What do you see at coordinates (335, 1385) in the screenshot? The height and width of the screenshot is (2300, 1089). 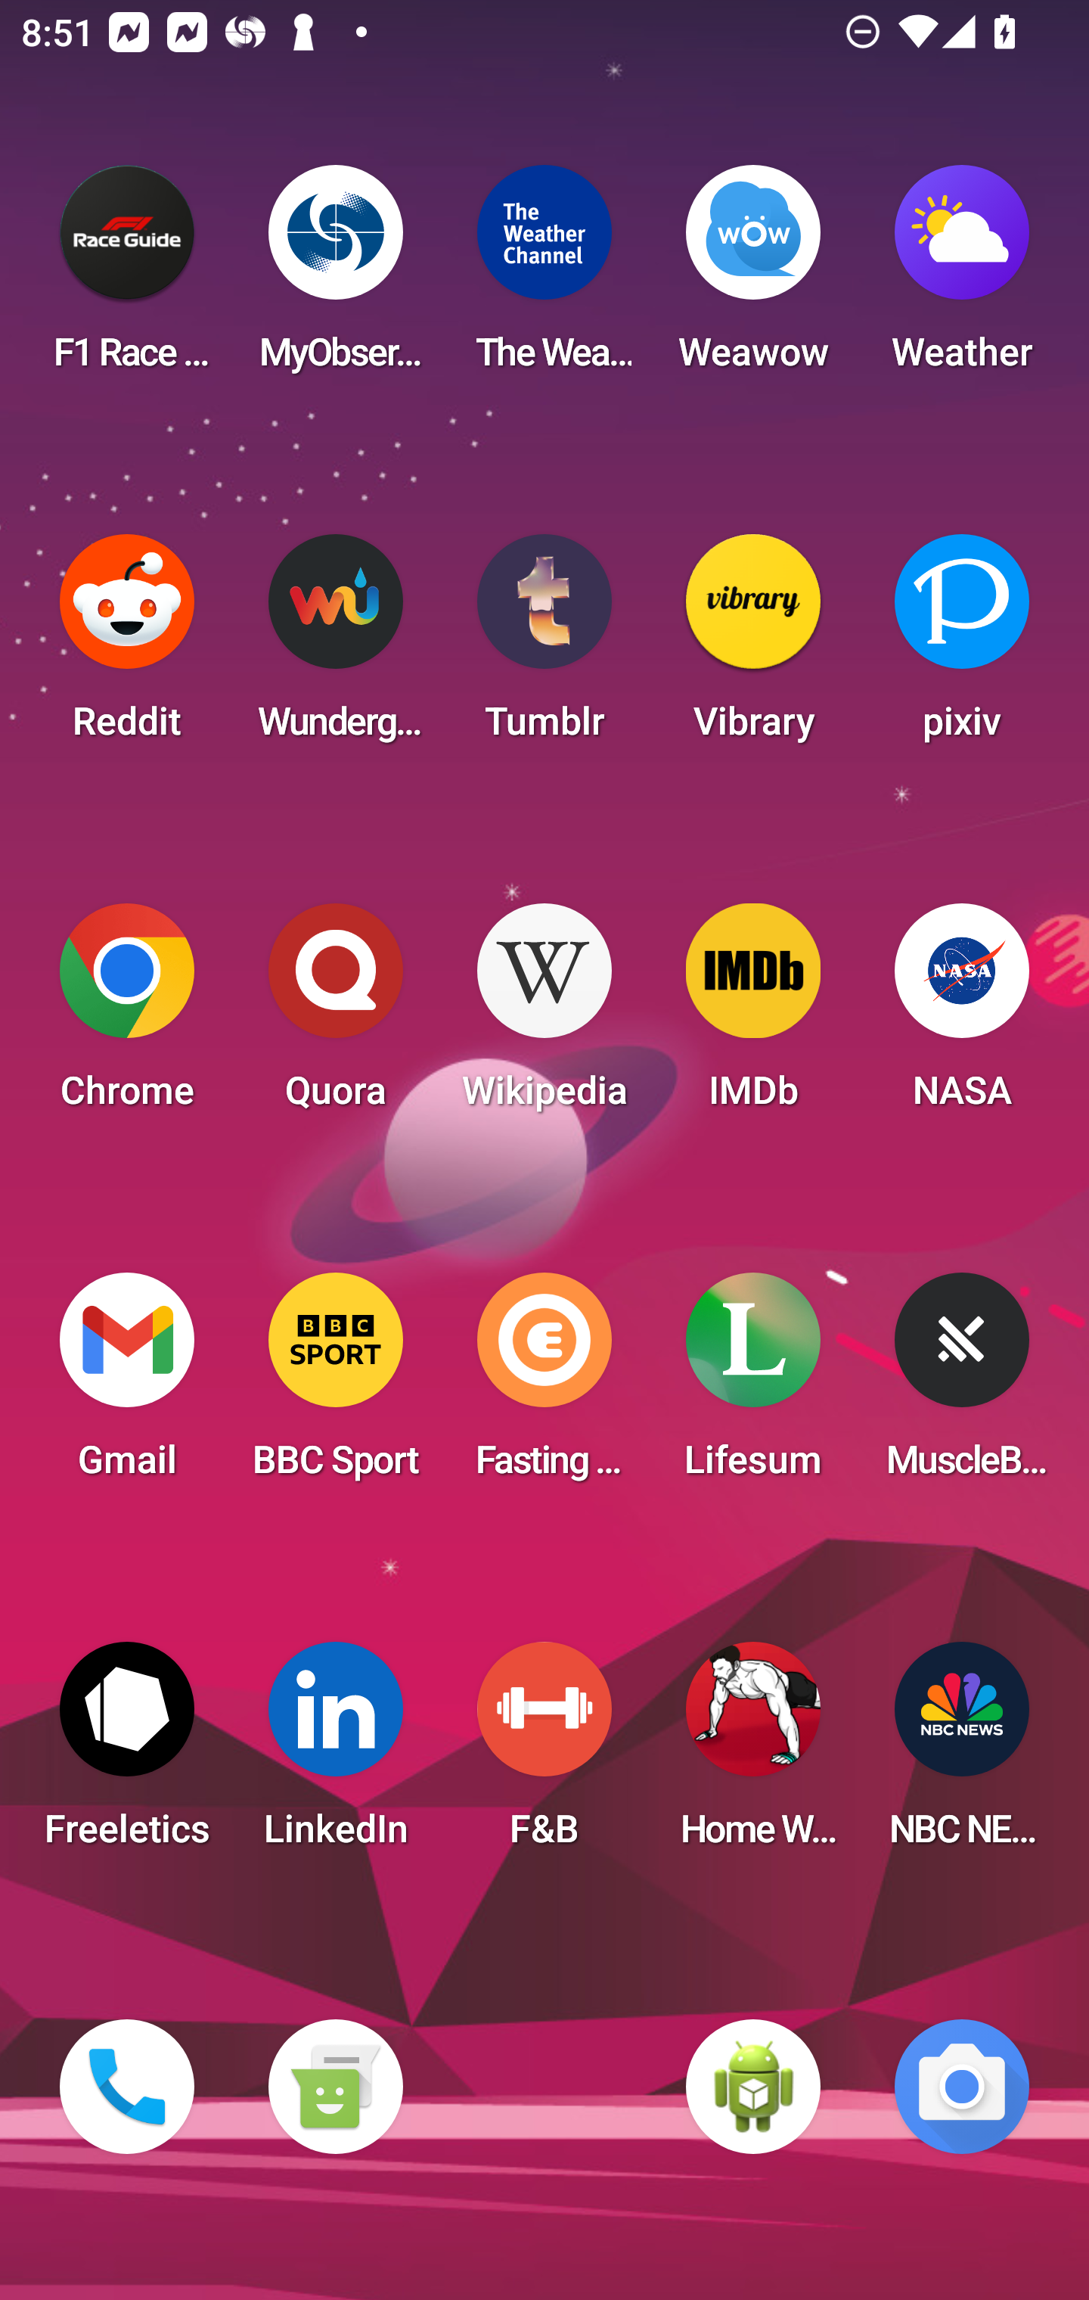 I see `BBC Sport` at bounding box center [335, 1385].